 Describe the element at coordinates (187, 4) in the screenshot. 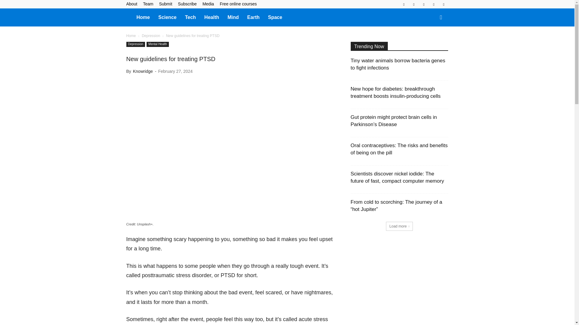

I see `Subscribe` at that location.